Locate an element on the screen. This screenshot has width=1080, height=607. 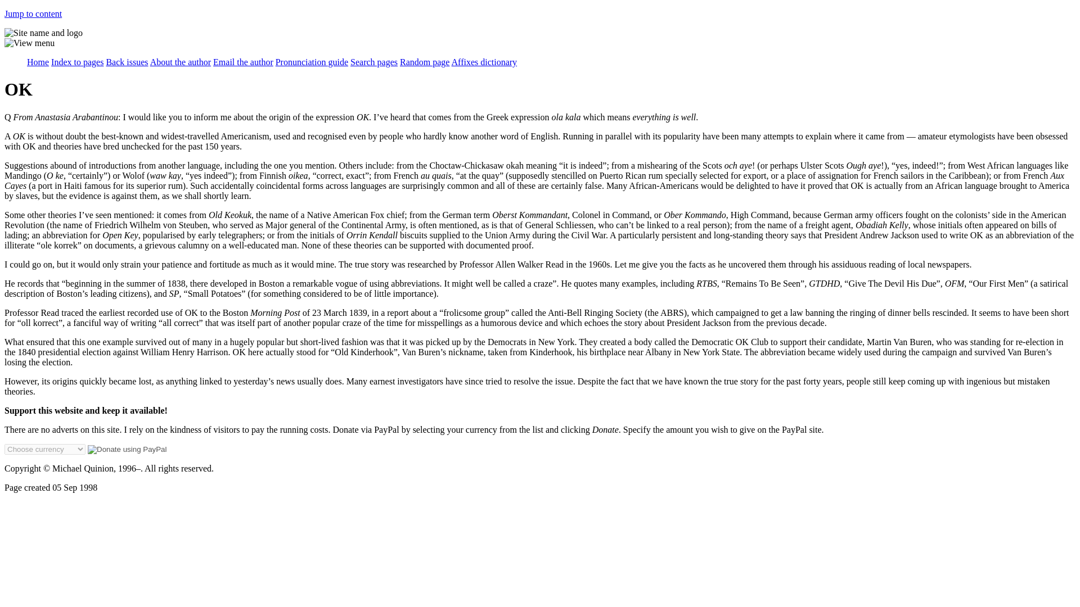
About the author is located at coordinates (180, 62).